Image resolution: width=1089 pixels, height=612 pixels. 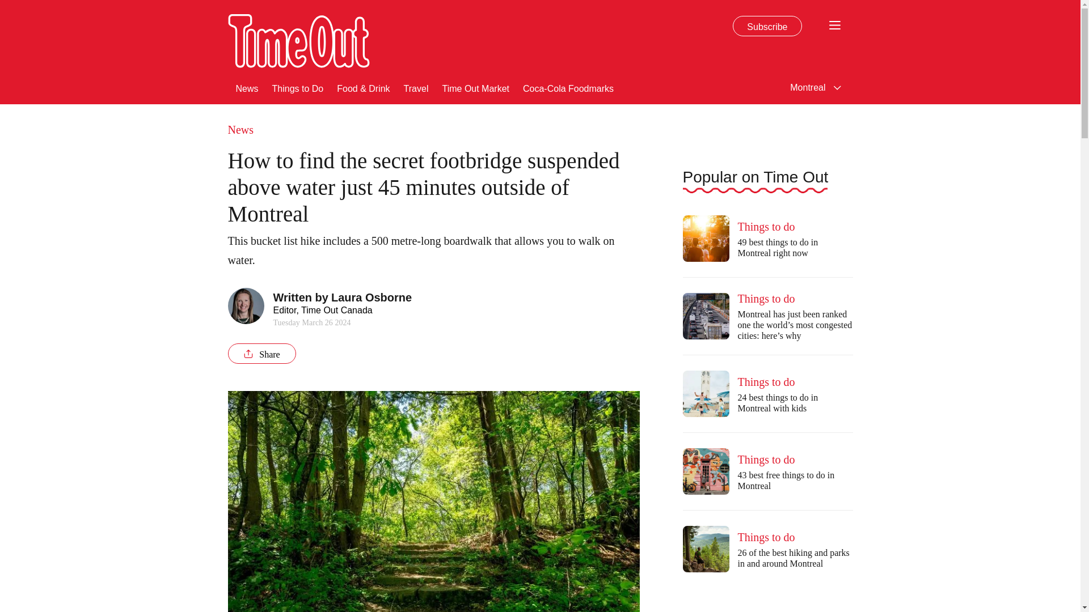 I want to click on 49 best things to do in Montreal right now, so click(x=706, y=239).